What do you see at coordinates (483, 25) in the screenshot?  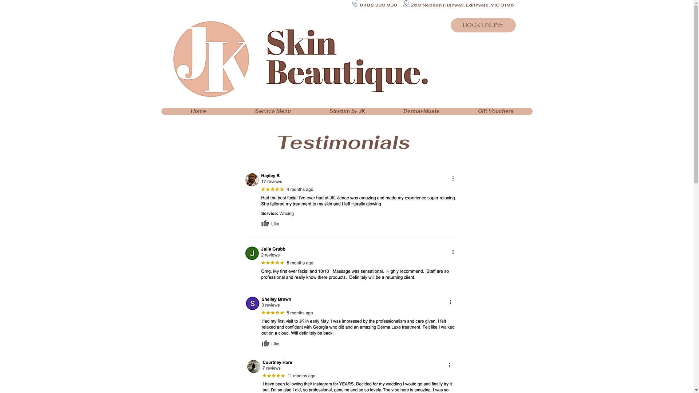 I see `BOOK ONLINE` at bounding box center [483, 25].